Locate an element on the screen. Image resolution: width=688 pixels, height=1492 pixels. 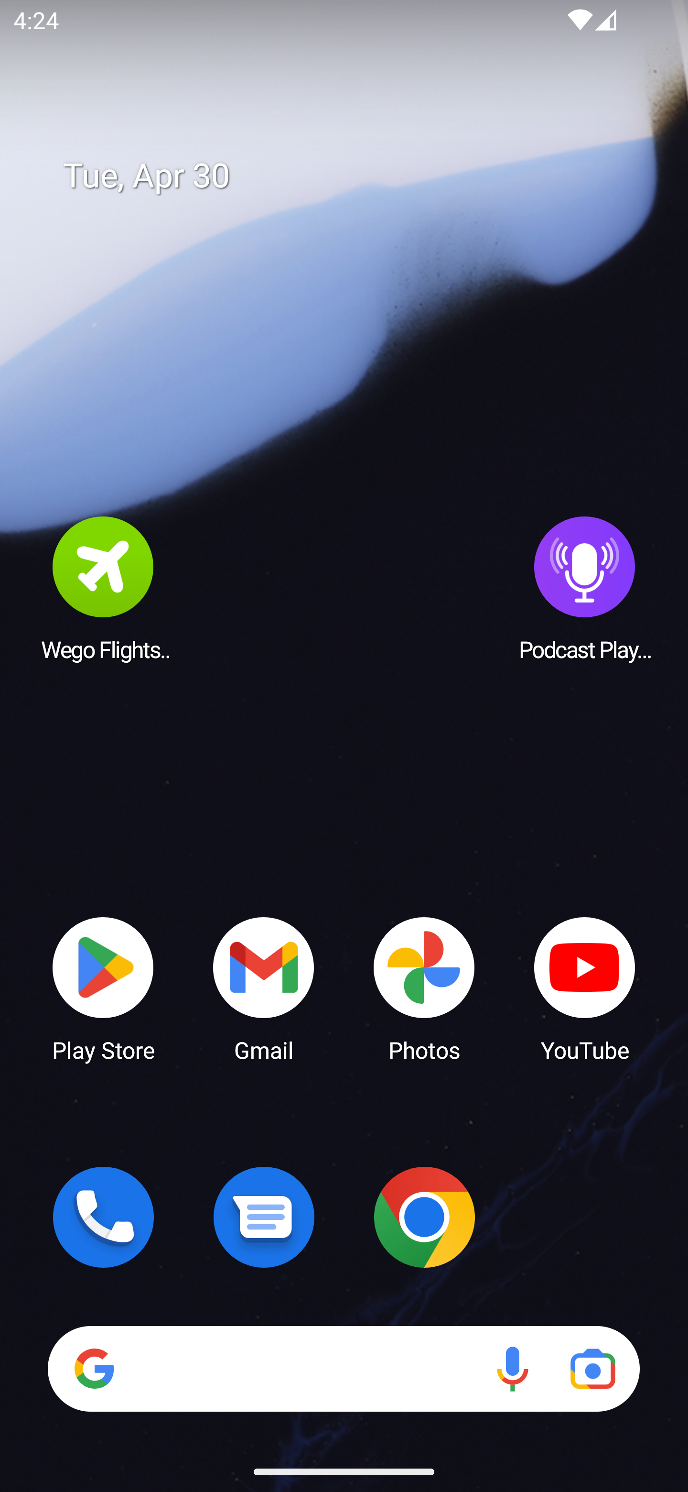
YouTube is located at coordinates (585, 988).